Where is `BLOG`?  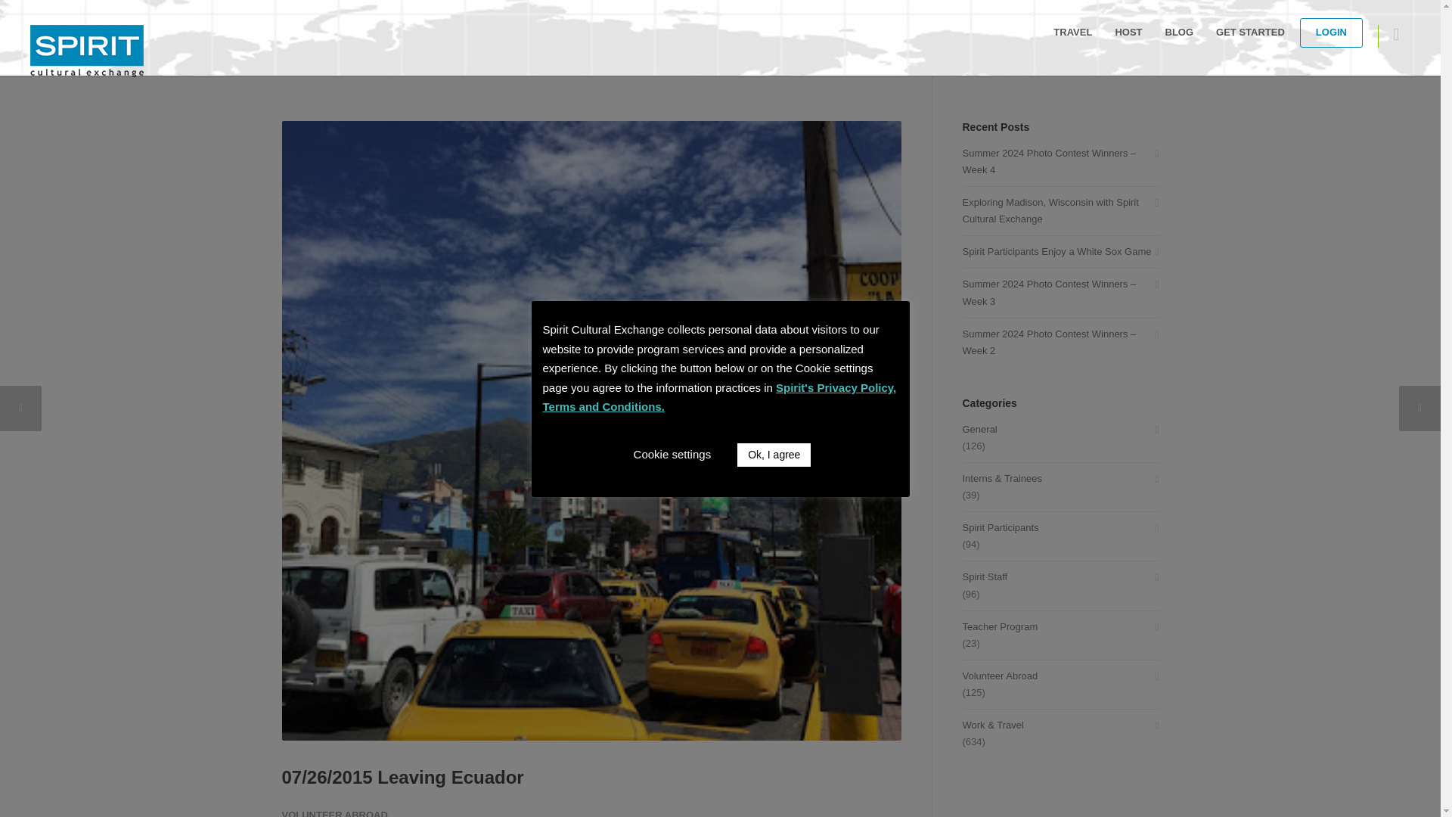 BLOG is located at coordinates (1180, 32).